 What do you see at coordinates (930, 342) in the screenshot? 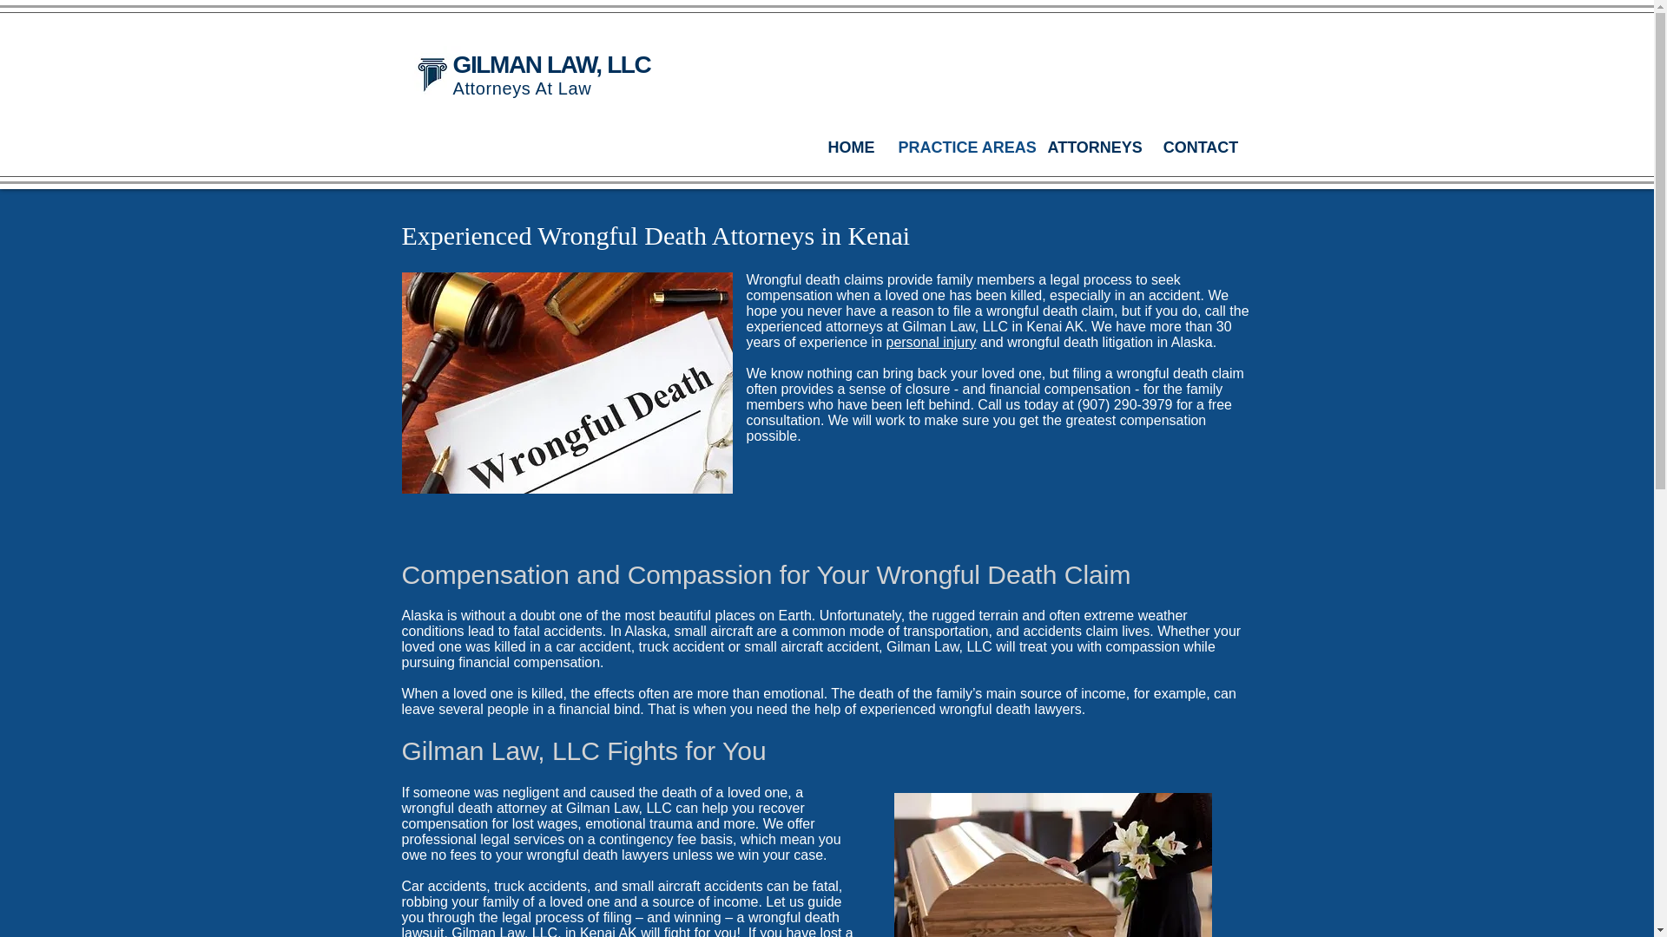
I see `personal injury` at bounding box center [930, 342].